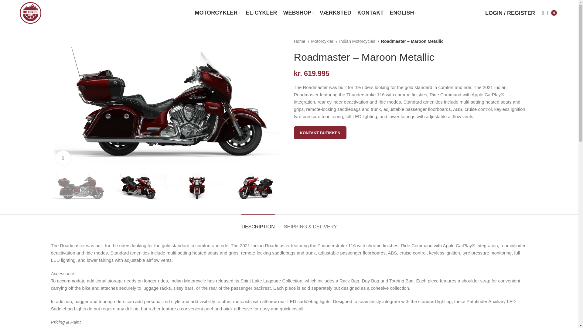 Image resolution: width=583 pixels, height=328 pixels. Describe the element at coordinates (262, 12) in the screenshot. I see `EL-CYKLER` at that location.